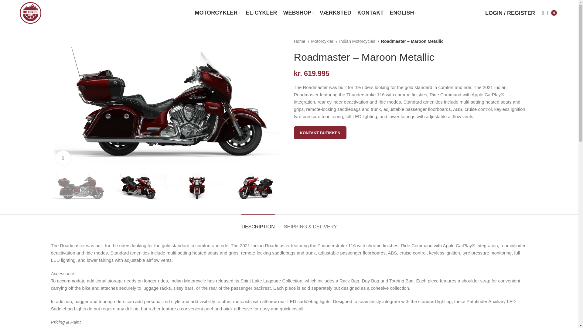 Image resolution: width=583 pixels, height=328 pixels. Describe the element at coordinates (262, 12) in the screenshot. I see `EL-CYKLER` at that location.